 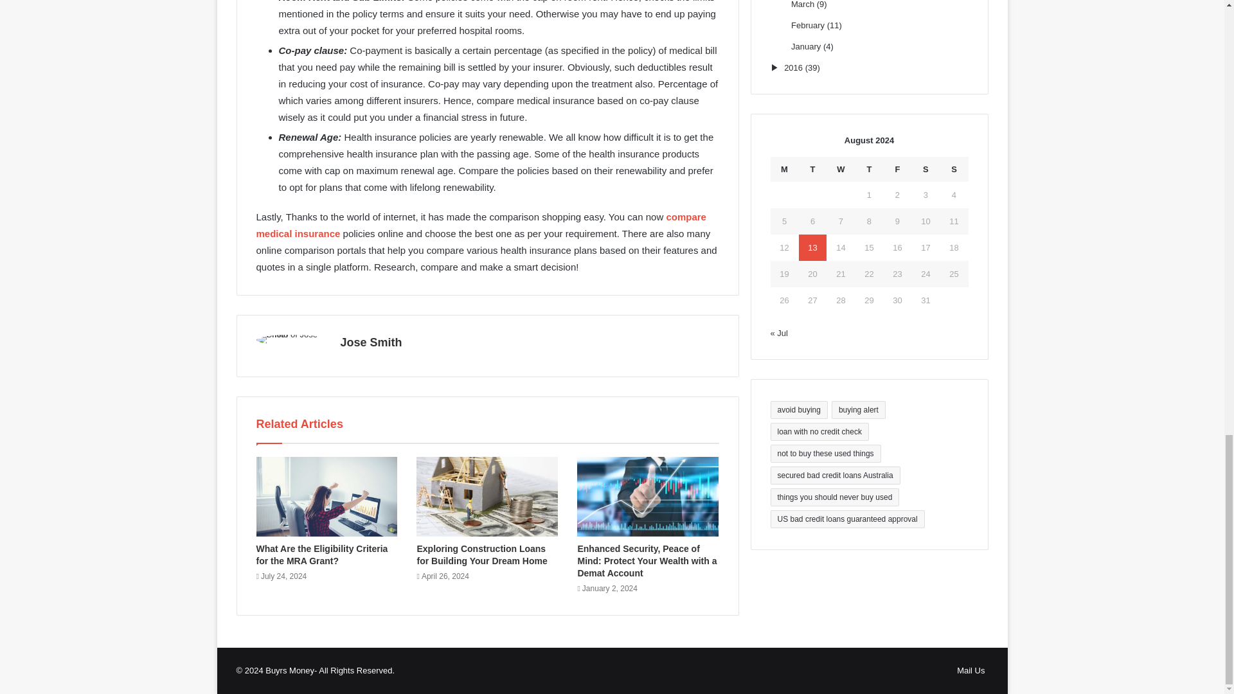 What do you see at coordinates (953, 169) in the screenshot?
I see `Sunday` at bounding box center [953, 169].